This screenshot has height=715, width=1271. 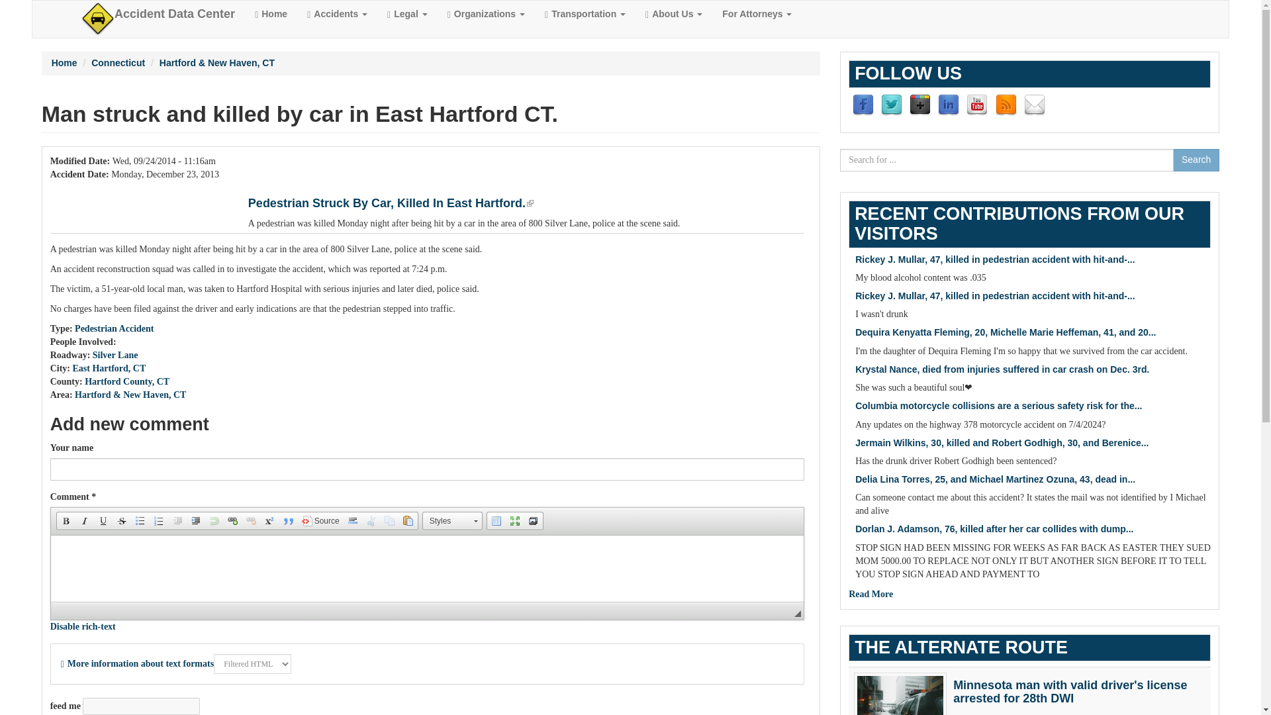 I want to click on Home, so click(x=65, y=62).